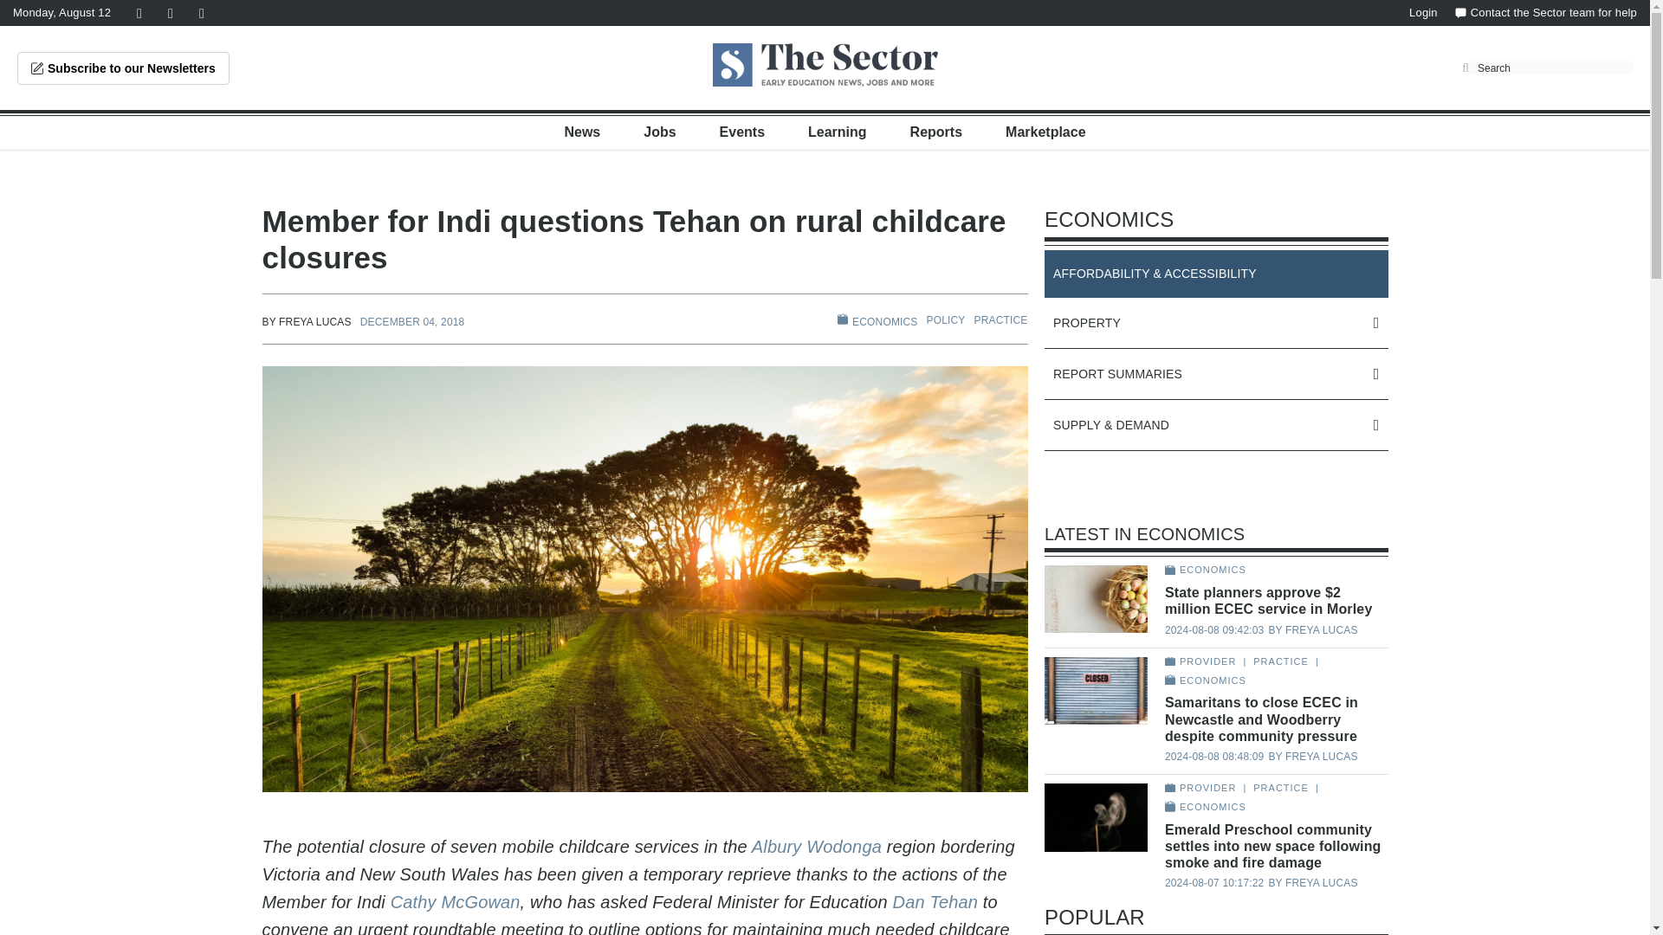 The height and width of the screenshot is (935, 1663). Describe the element at coordinates (877, 320) in the screenshot. I see `FILL 1 COPY 8 CREATED WITH SKETCH. ECONOMICS` at that location.